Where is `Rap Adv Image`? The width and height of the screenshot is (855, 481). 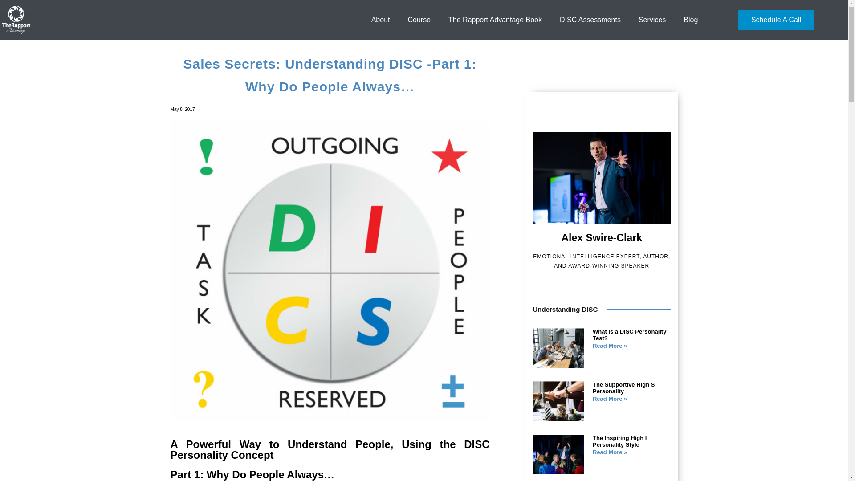
Rap Adv Image is located at coordinates (15, 20).